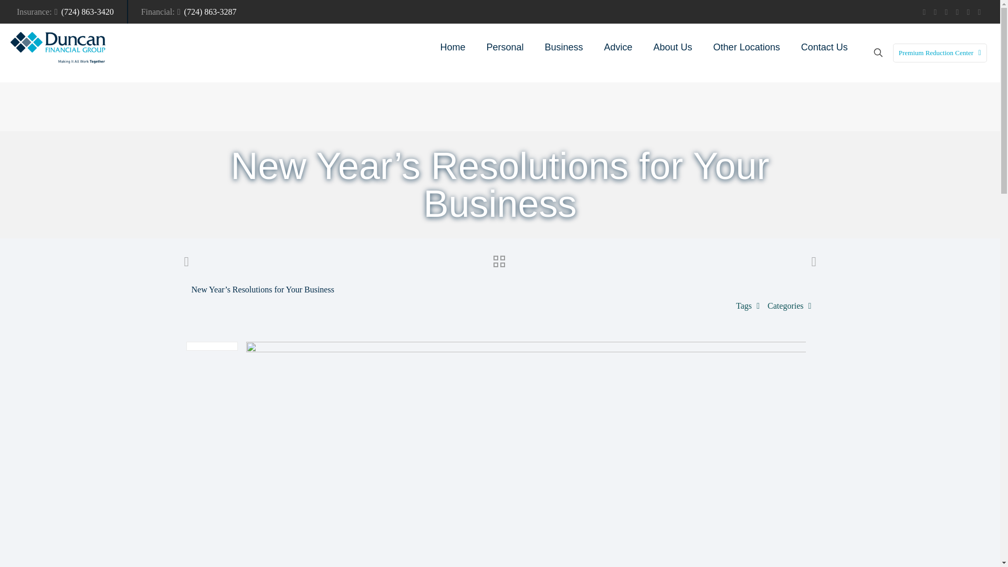  I want to click on VKontakte, so click(968, 12).